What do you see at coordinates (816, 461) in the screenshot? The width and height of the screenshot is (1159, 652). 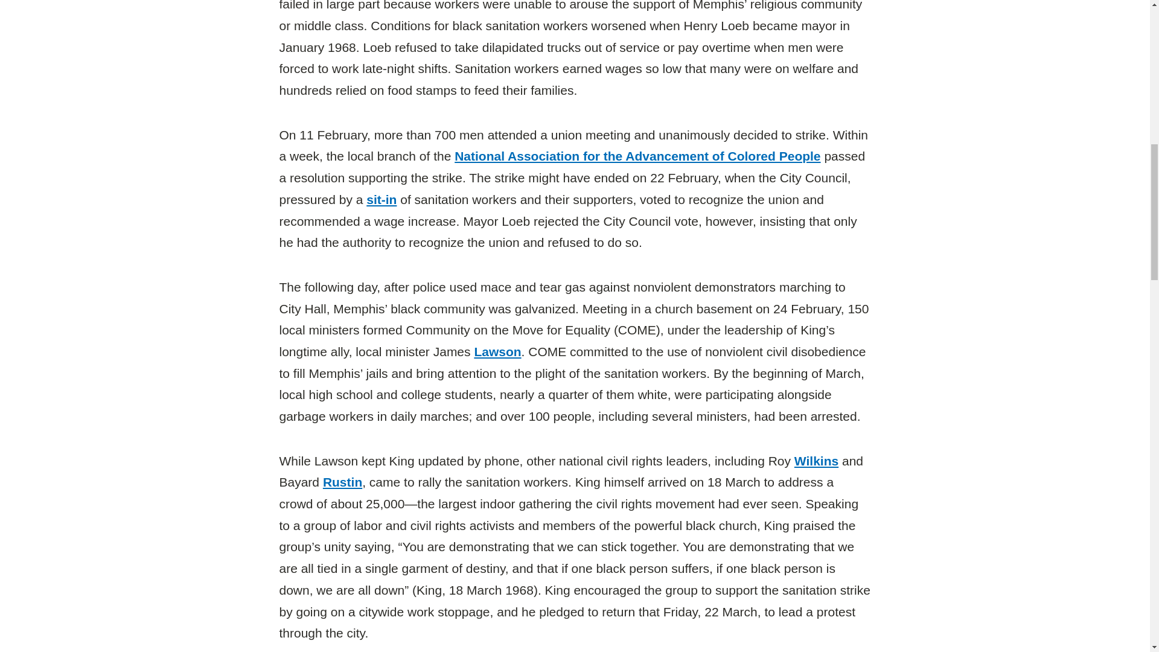 I see `Wilkins, Roy Ottaway` at bounding box center [816, 461].